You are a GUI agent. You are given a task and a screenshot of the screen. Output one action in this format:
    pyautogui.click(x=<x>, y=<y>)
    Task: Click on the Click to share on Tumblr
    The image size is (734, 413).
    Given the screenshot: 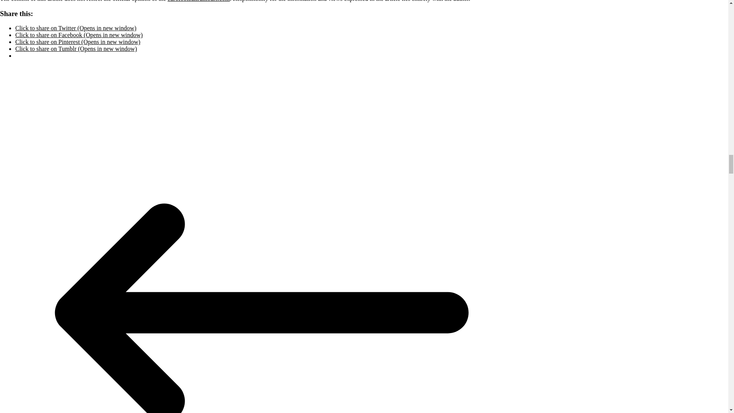 What is the action you would take?
    pyautogui.click(x=76, y=49)
    